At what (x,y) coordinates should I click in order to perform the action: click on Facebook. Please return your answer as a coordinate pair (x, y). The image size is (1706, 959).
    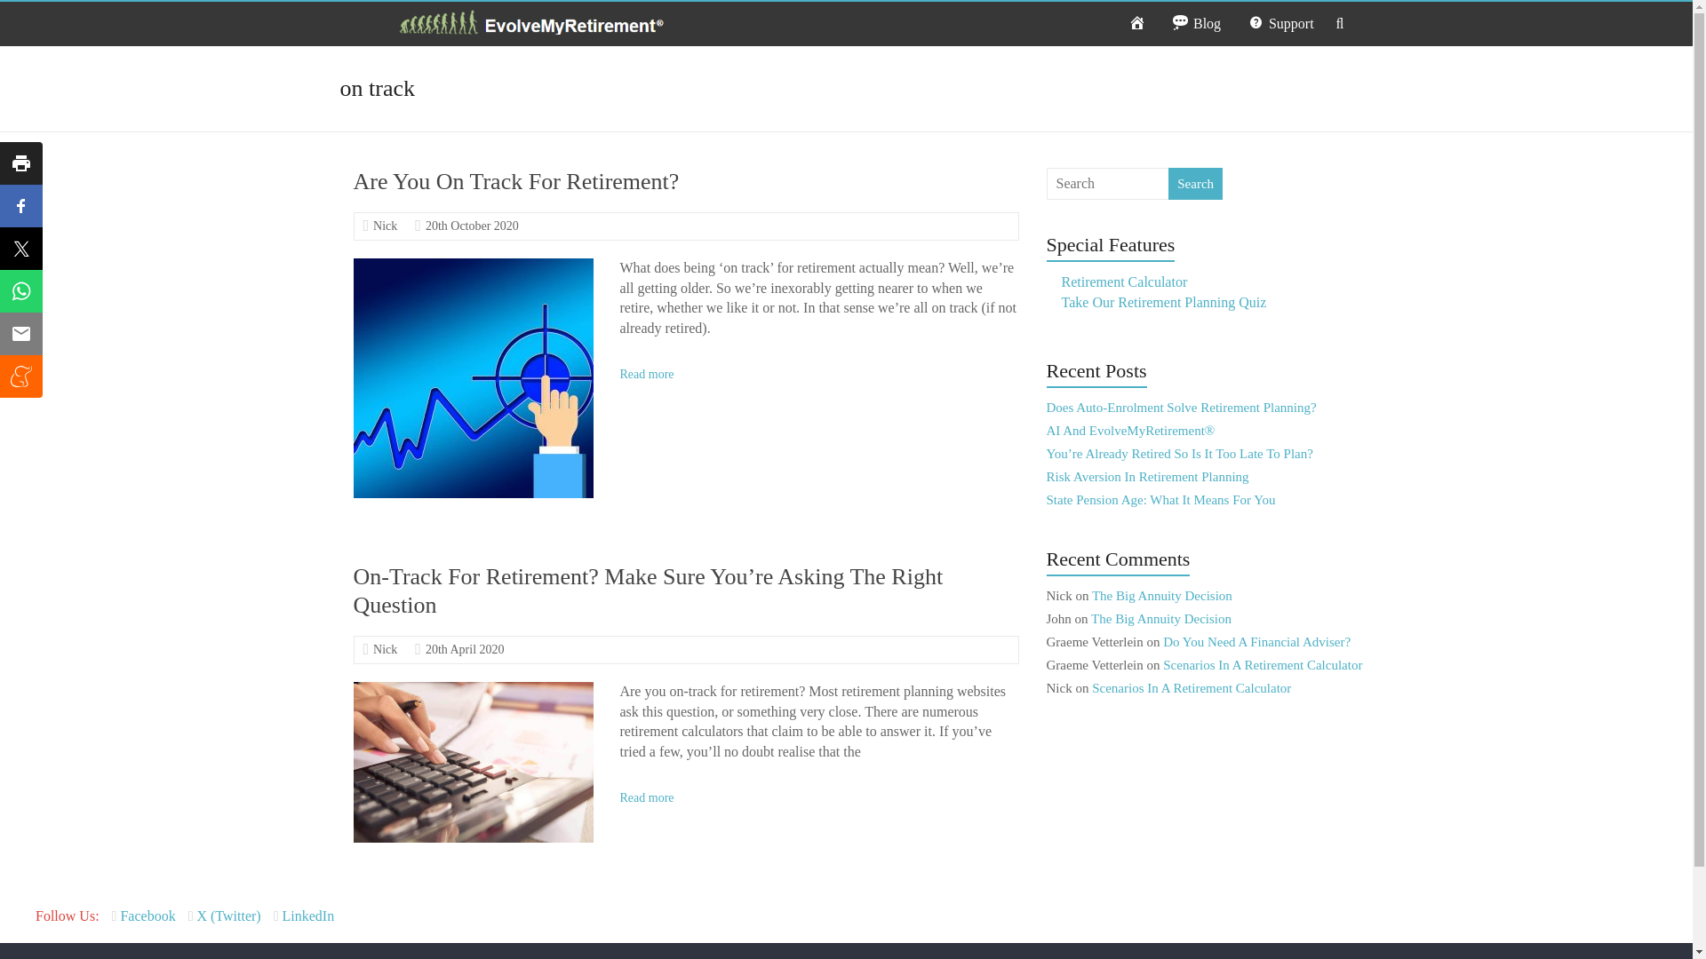
    Looking at the image, I should click on (146, 915).